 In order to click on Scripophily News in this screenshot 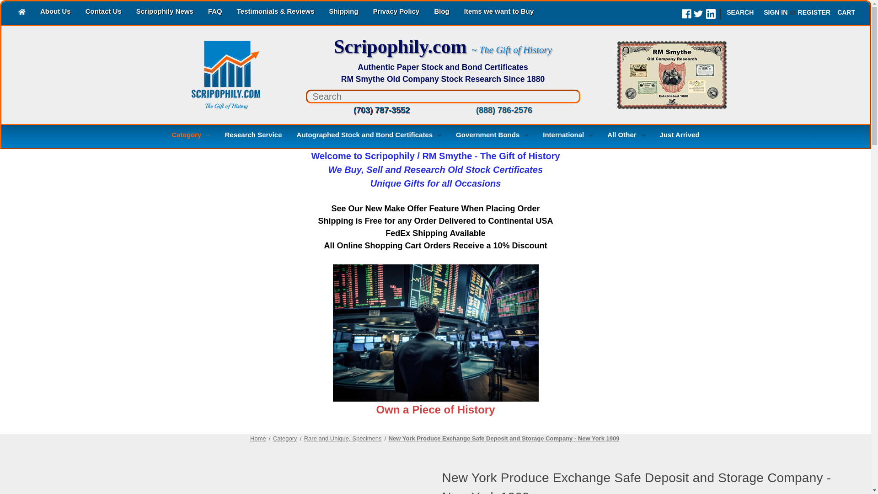, I will do `click(165, 12)`.